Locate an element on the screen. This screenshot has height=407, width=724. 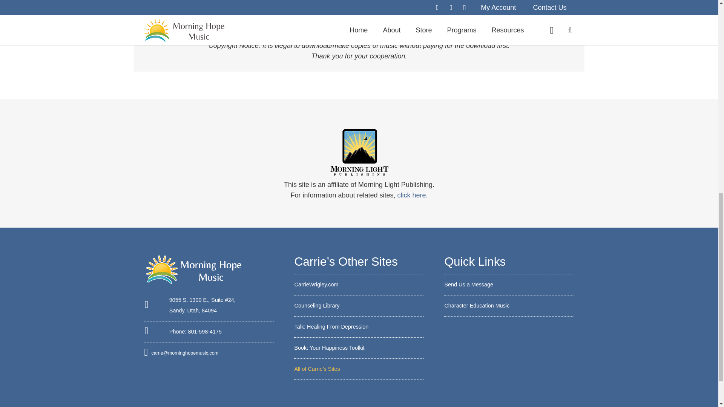
Contact is located at coordinates (468, 284).